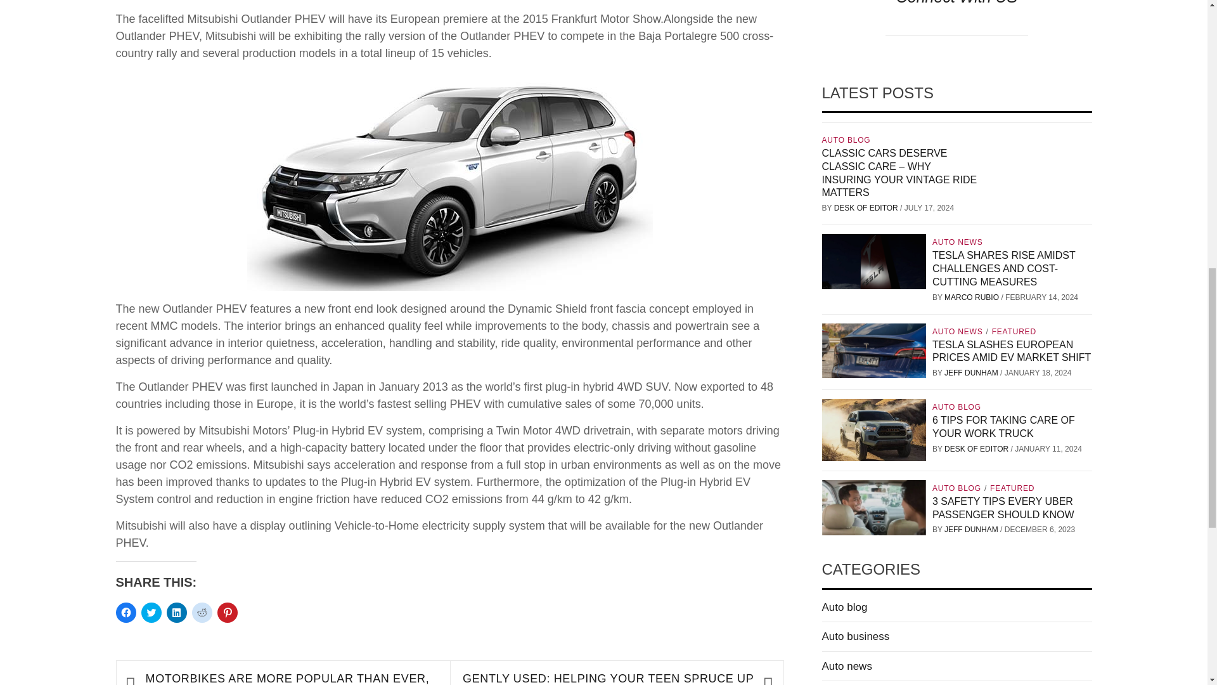  What do you see at coordinates (972, 297) in the screenshot?
I see `MARCO RUBIO` at bounding box center [972, 297].